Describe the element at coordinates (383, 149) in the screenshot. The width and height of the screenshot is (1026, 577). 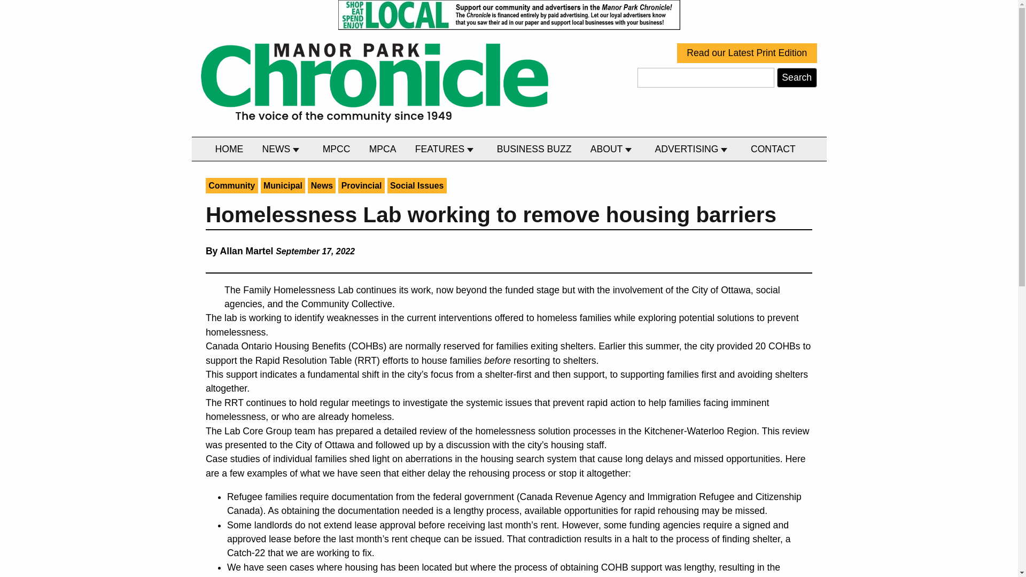
I see `MPCA` at that location.